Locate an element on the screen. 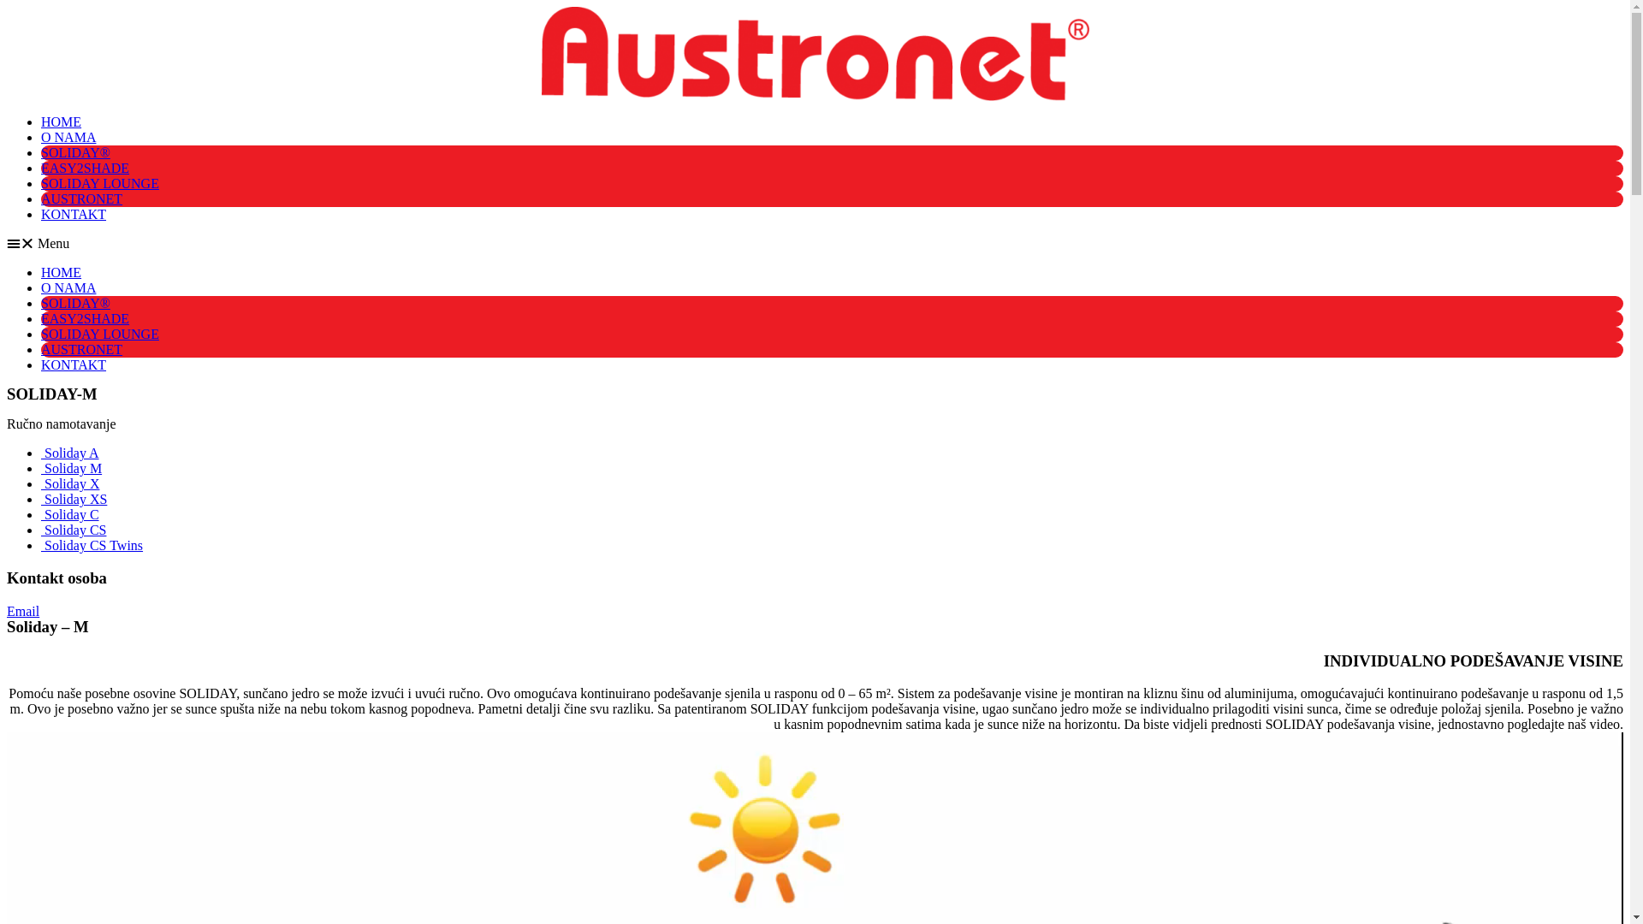 This screenshot has width=1643, height=924.  Soliday C is located at coordinates (70, 515).